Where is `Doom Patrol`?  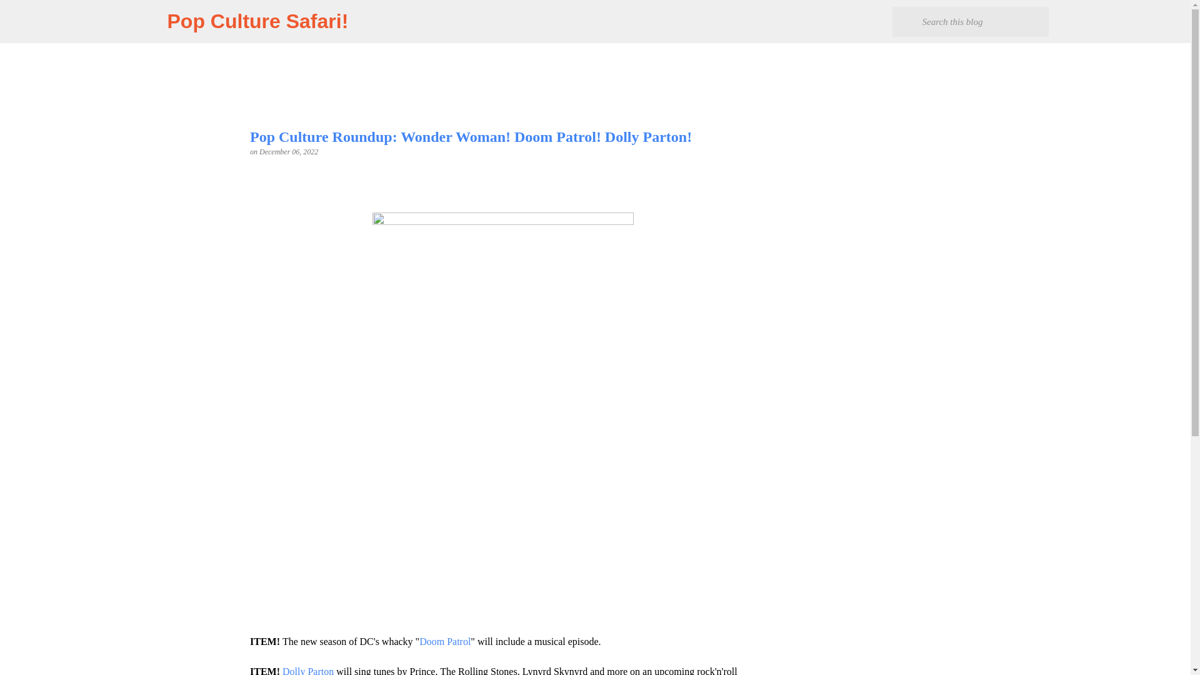
Doom Patrol is located at coordinates (444, 641).